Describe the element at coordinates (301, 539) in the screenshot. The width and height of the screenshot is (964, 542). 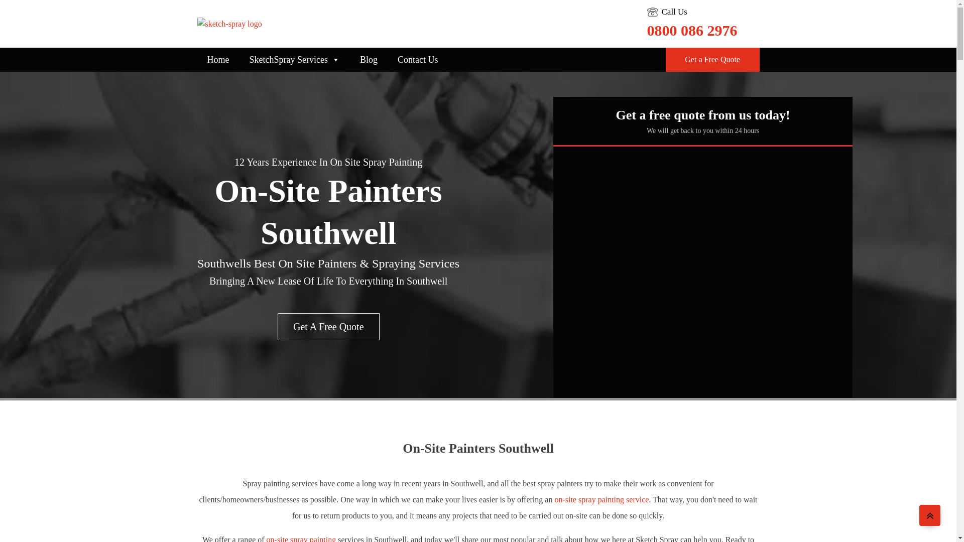
I see `on-site spray painting` at that location.